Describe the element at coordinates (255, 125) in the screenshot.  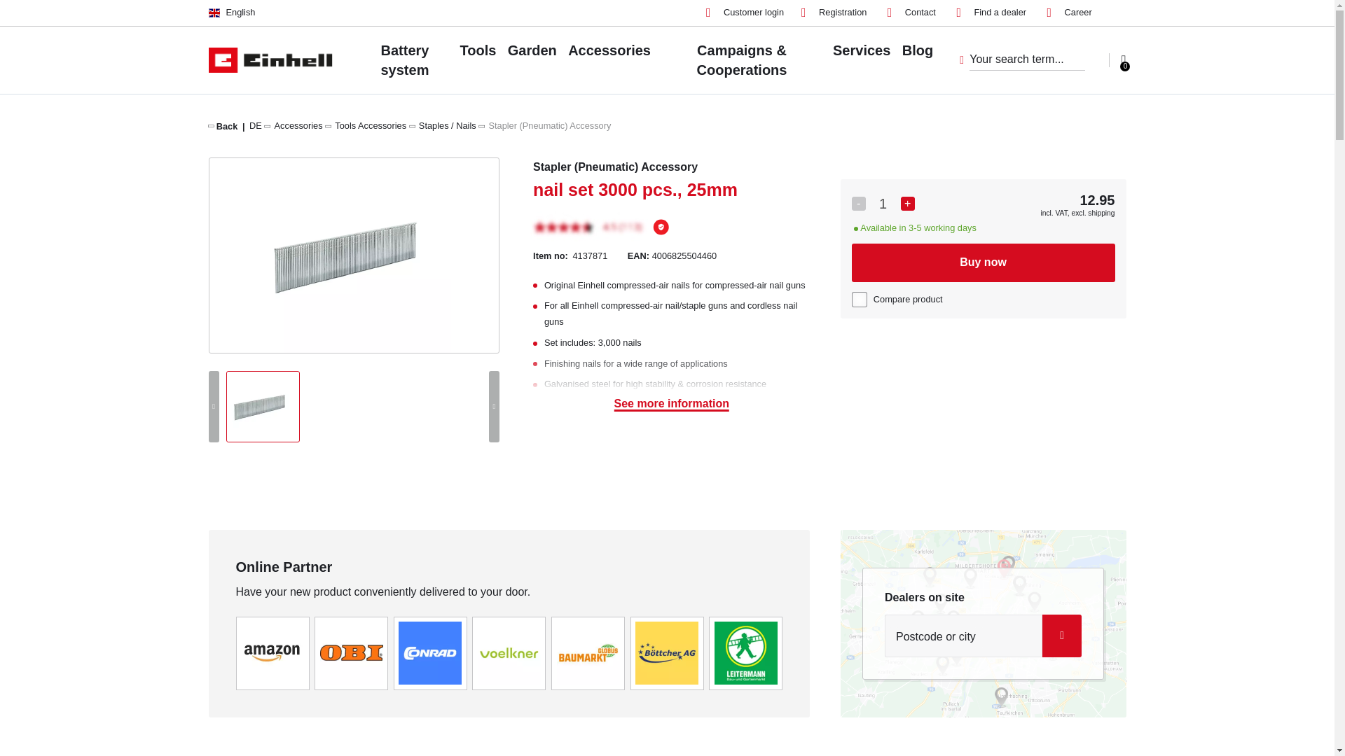
I see `DE` at that location.